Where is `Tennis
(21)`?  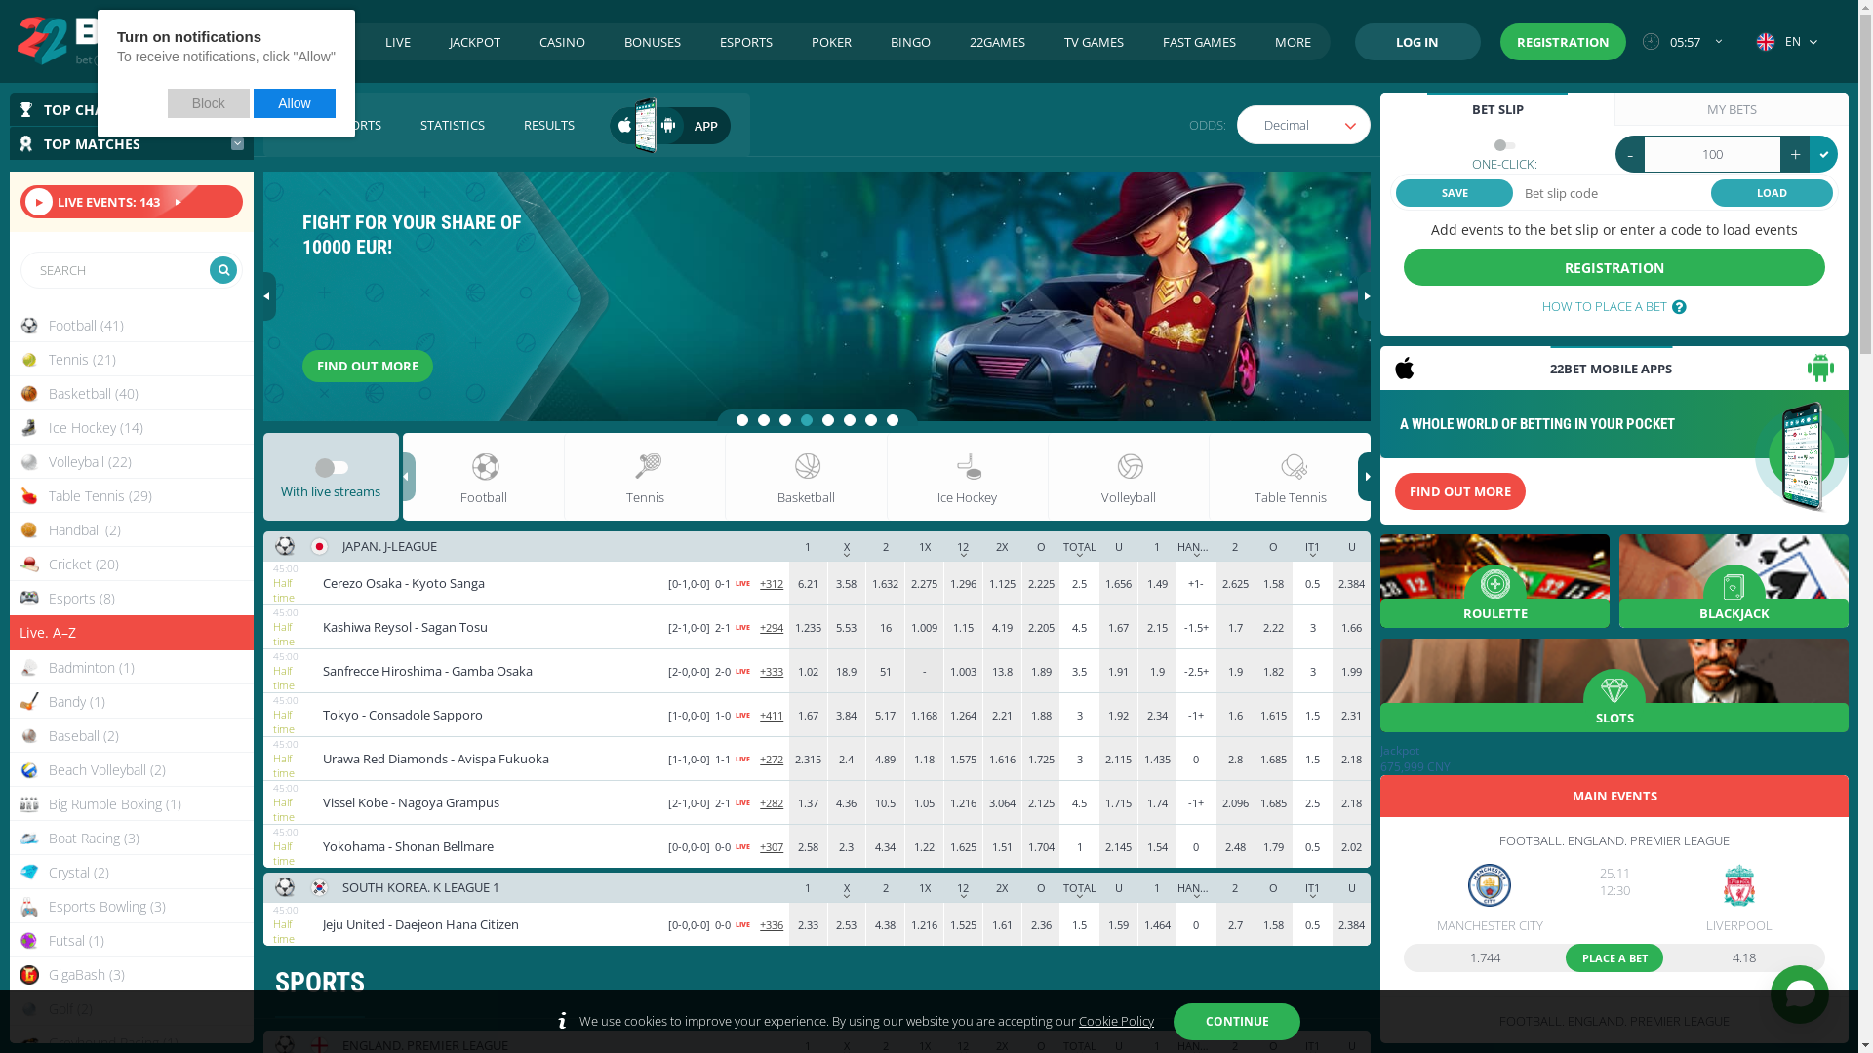 Tennis
(21) is located at coordinates (132, 359).